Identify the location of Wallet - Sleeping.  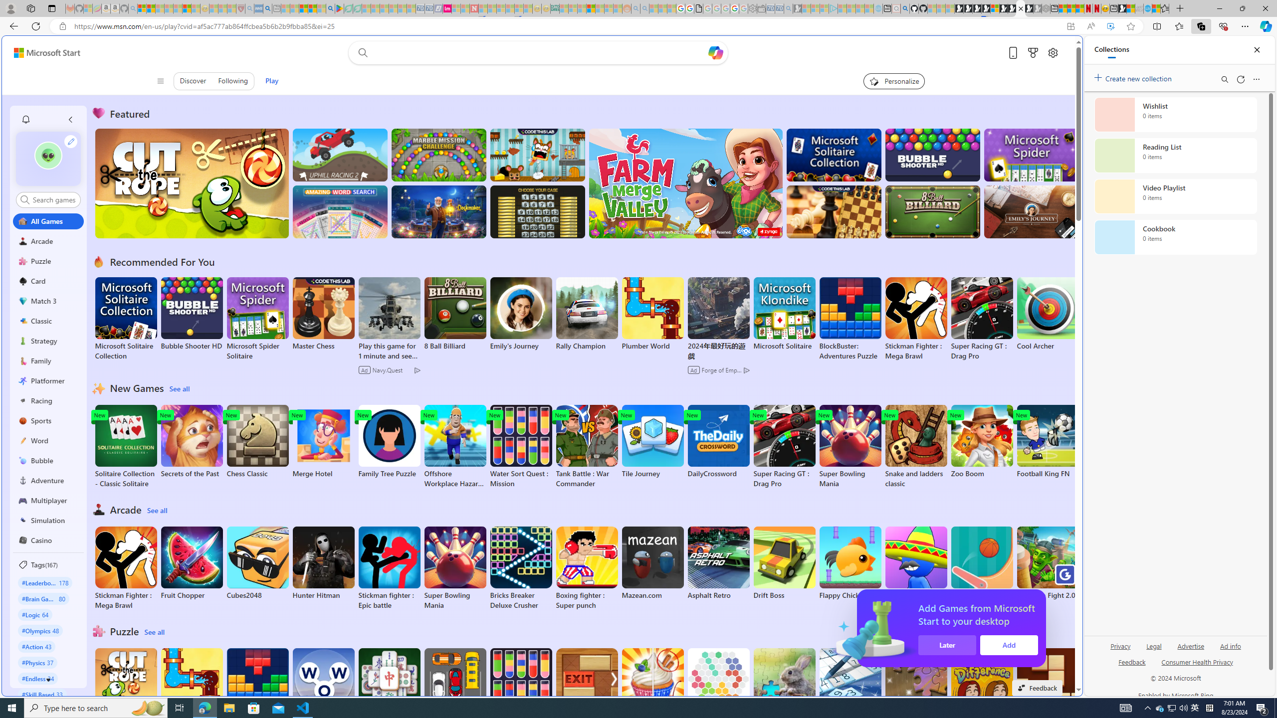
(761, 8).